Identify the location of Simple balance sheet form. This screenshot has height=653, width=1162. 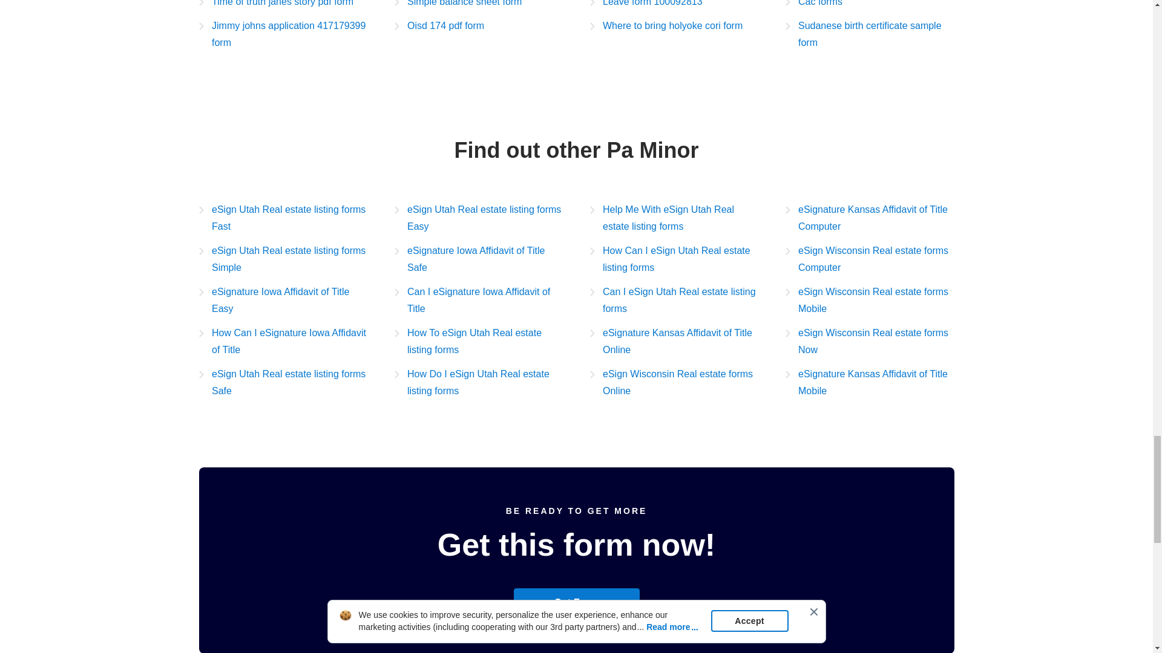
(458, 5).